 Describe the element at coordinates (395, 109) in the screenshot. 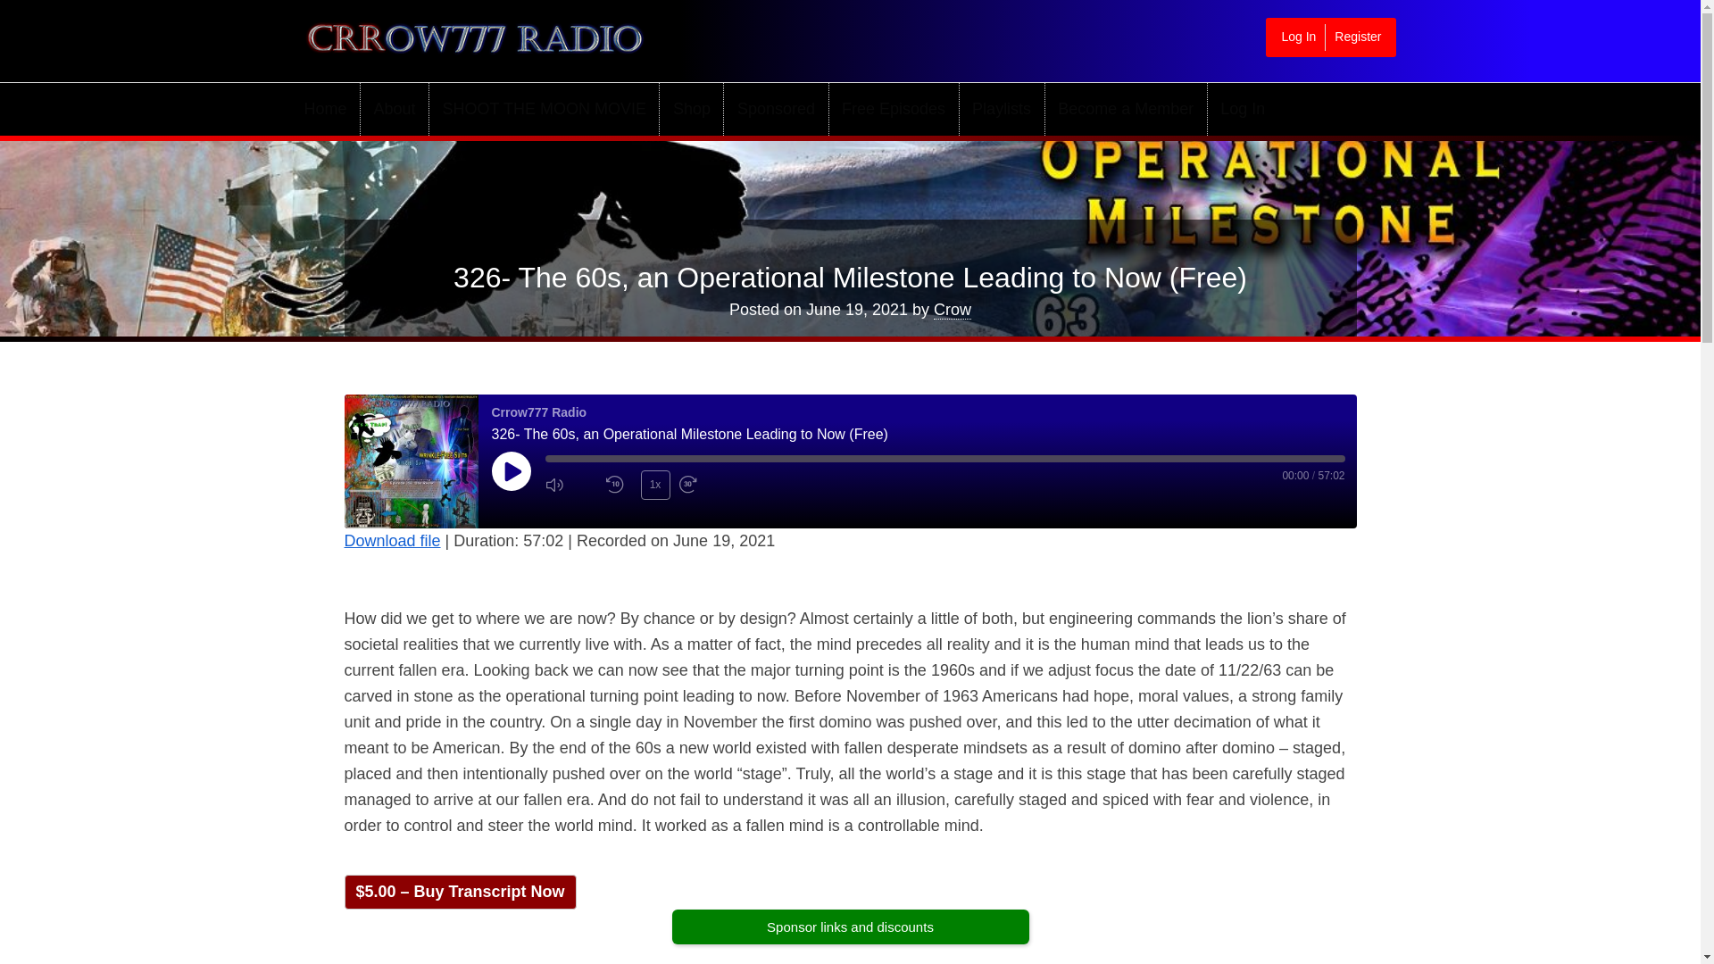

I see `About` at that location.